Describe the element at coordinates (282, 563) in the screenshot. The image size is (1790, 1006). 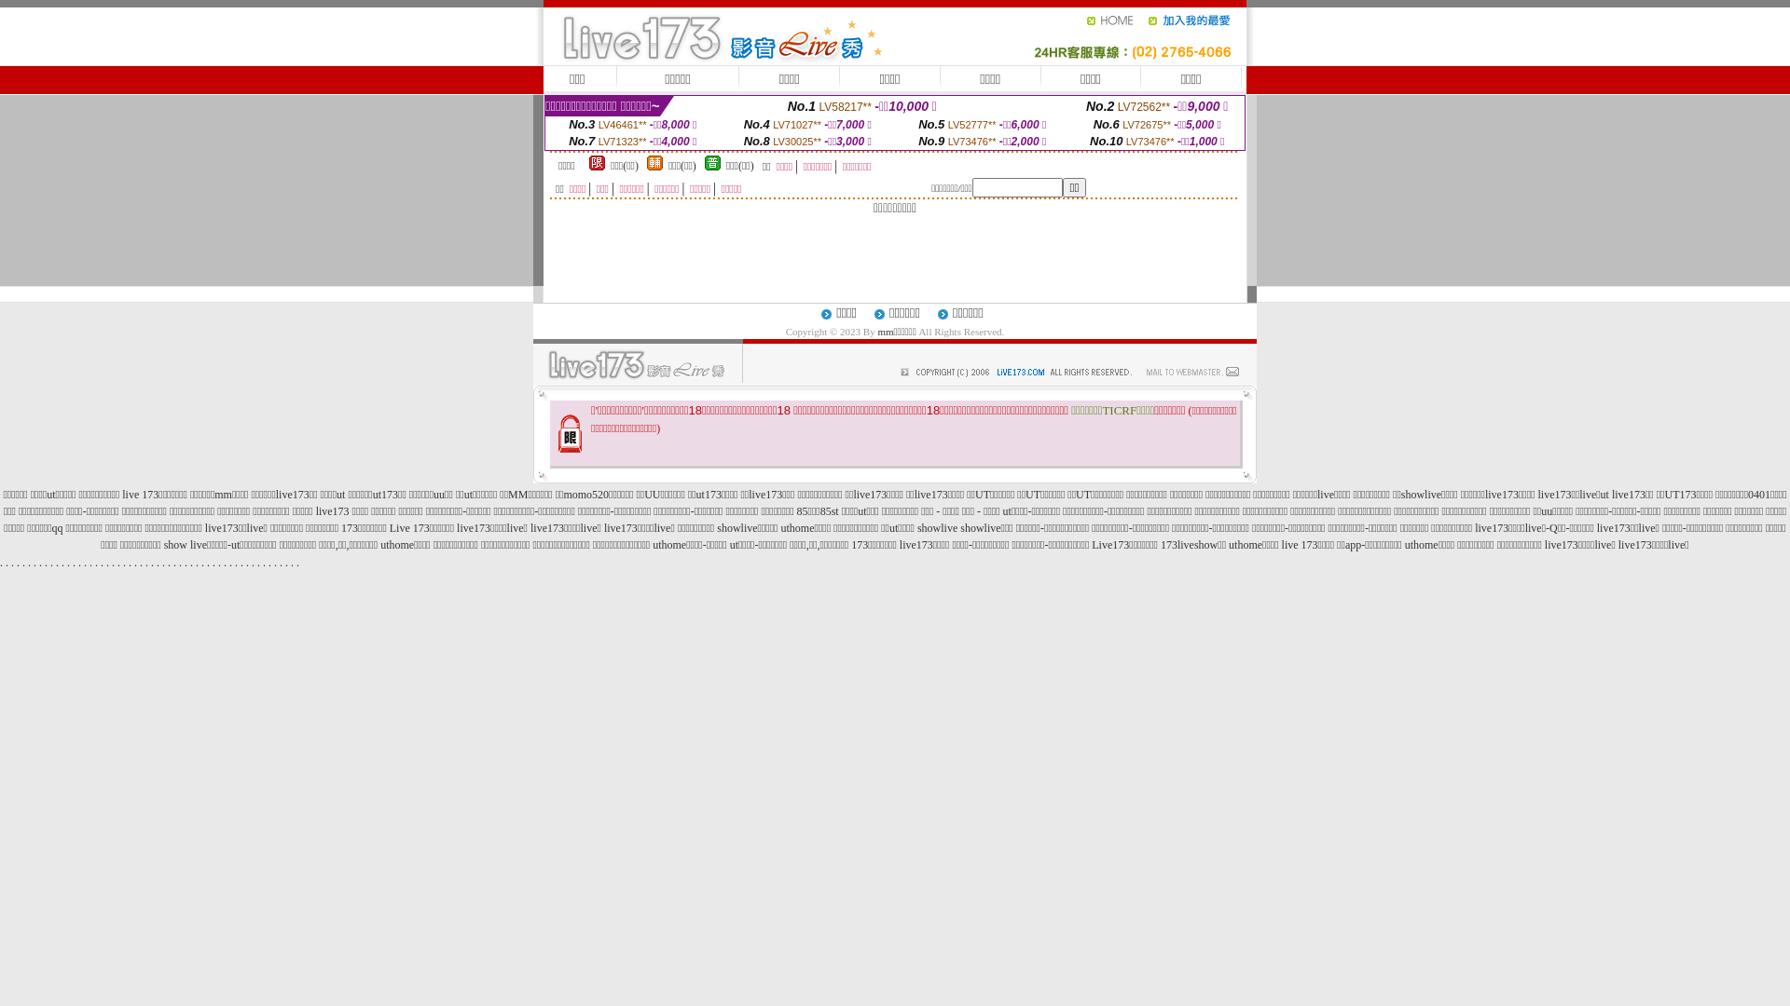
I see `.` at that location.